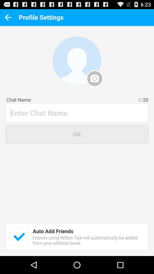  I want to click on go to tick option, so click(19, 237).